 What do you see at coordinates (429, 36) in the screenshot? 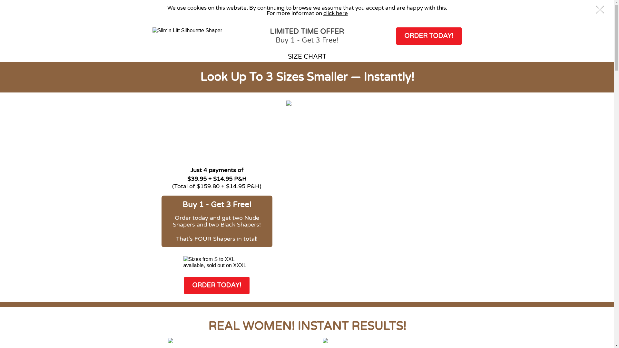
I see `ORDER TODAY!` at bounding box center [429, 36].